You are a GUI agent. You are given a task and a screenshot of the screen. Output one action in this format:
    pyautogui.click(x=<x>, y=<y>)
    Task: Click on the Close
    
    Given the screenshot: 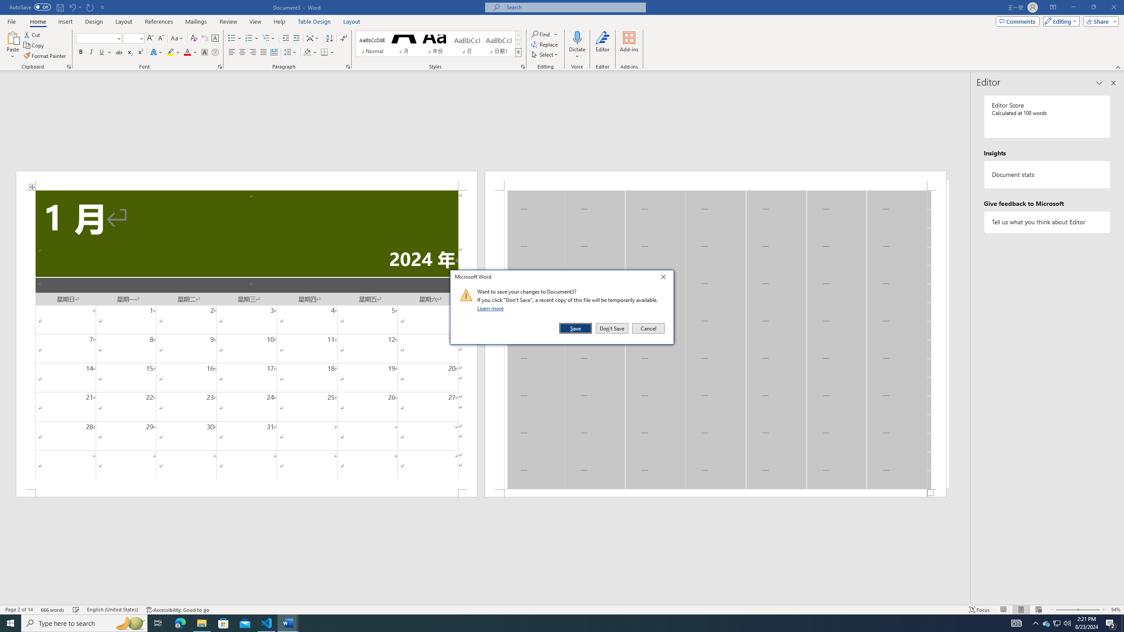 What is the action you would take?
    pyautogui.click(x=666, y=278)
    